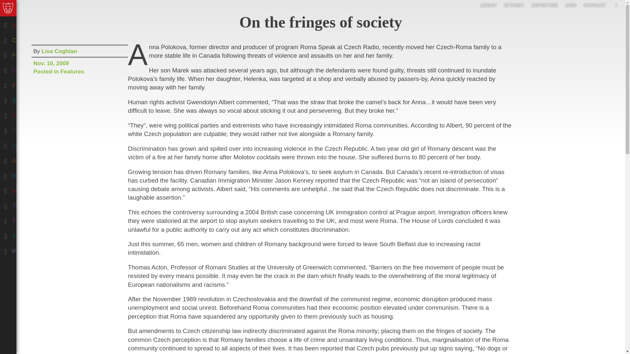 The image size is (630, 354). Describe the element at coordinates (595, 5) in the screenshot. I see `CONTACT` at that location.